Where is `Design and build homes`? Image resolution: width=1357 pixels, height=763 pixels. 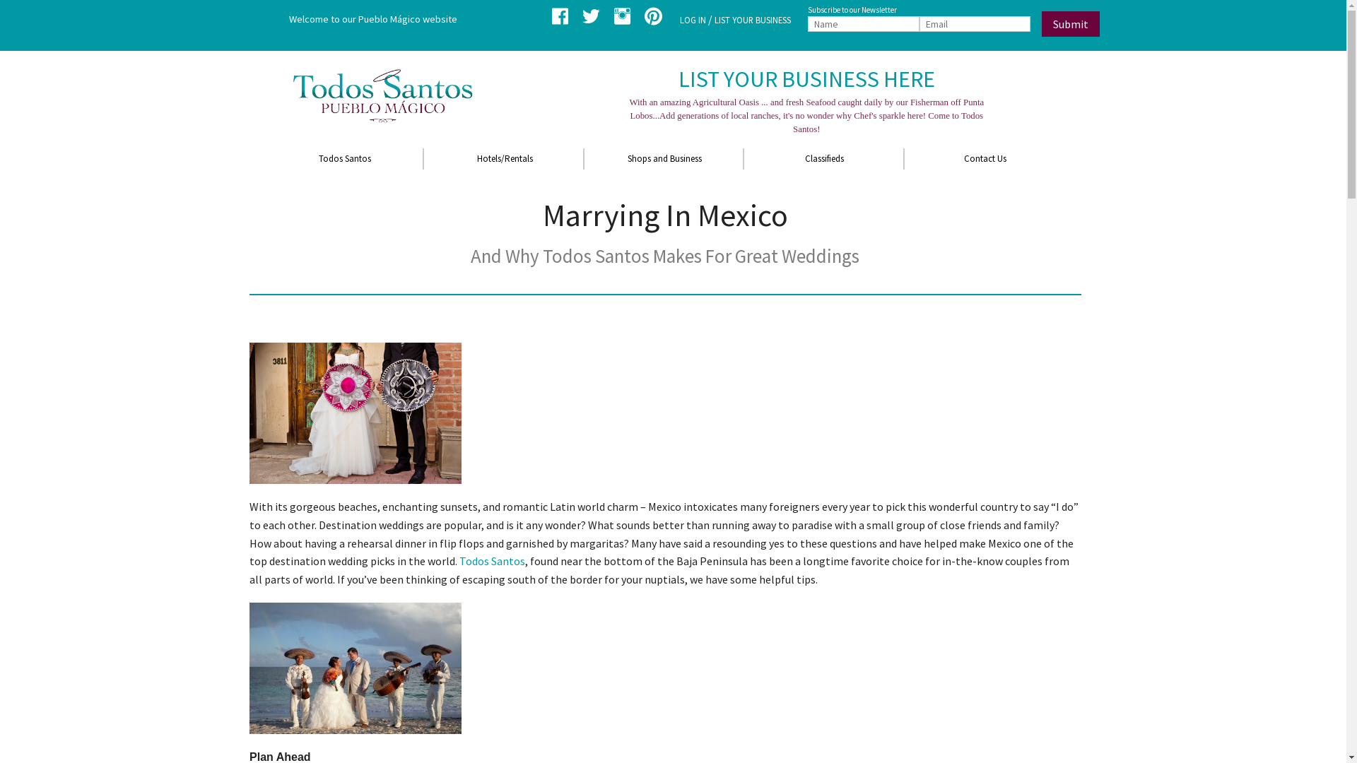
Design and build homes is located at coordinates (344, 246).